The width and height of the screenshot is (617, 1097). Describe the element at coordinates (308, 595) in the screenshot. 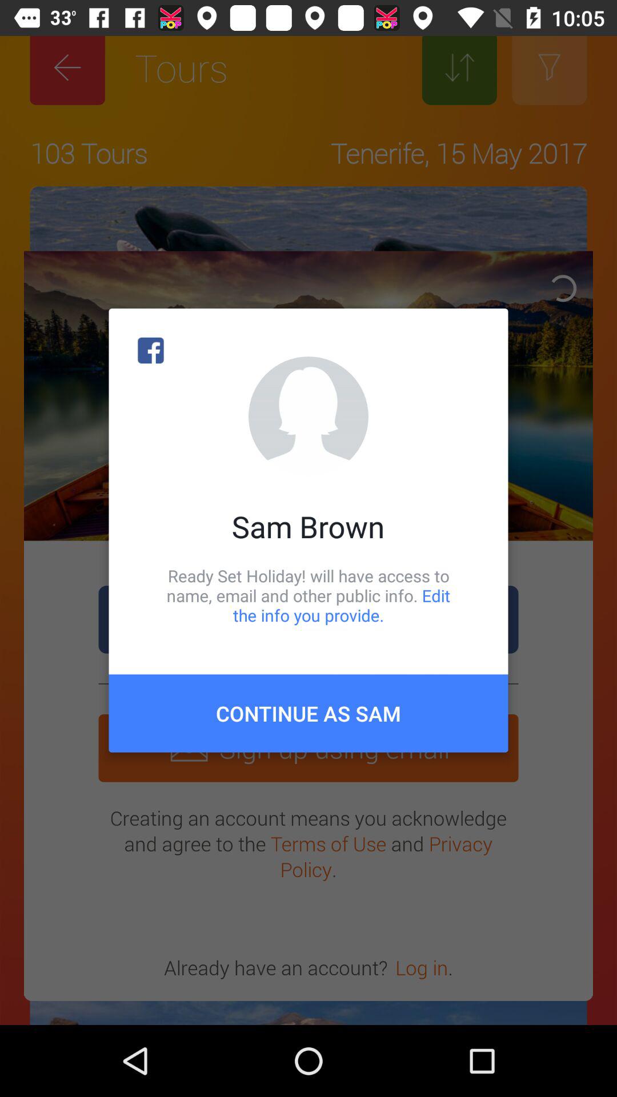

I see `turn on the ready set holiday item` at that location.